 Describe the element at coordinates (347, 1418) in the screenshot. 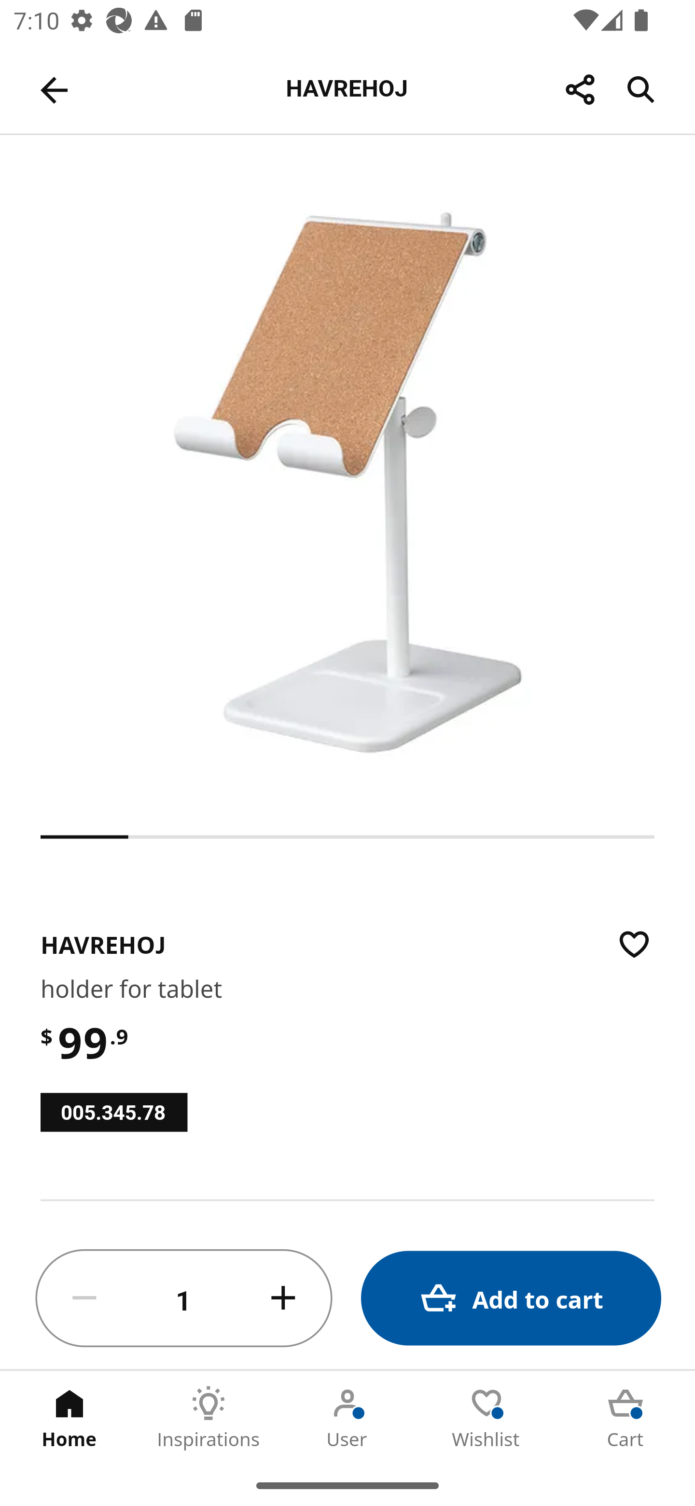

I see `User
Tab 3 of 5` at that location.